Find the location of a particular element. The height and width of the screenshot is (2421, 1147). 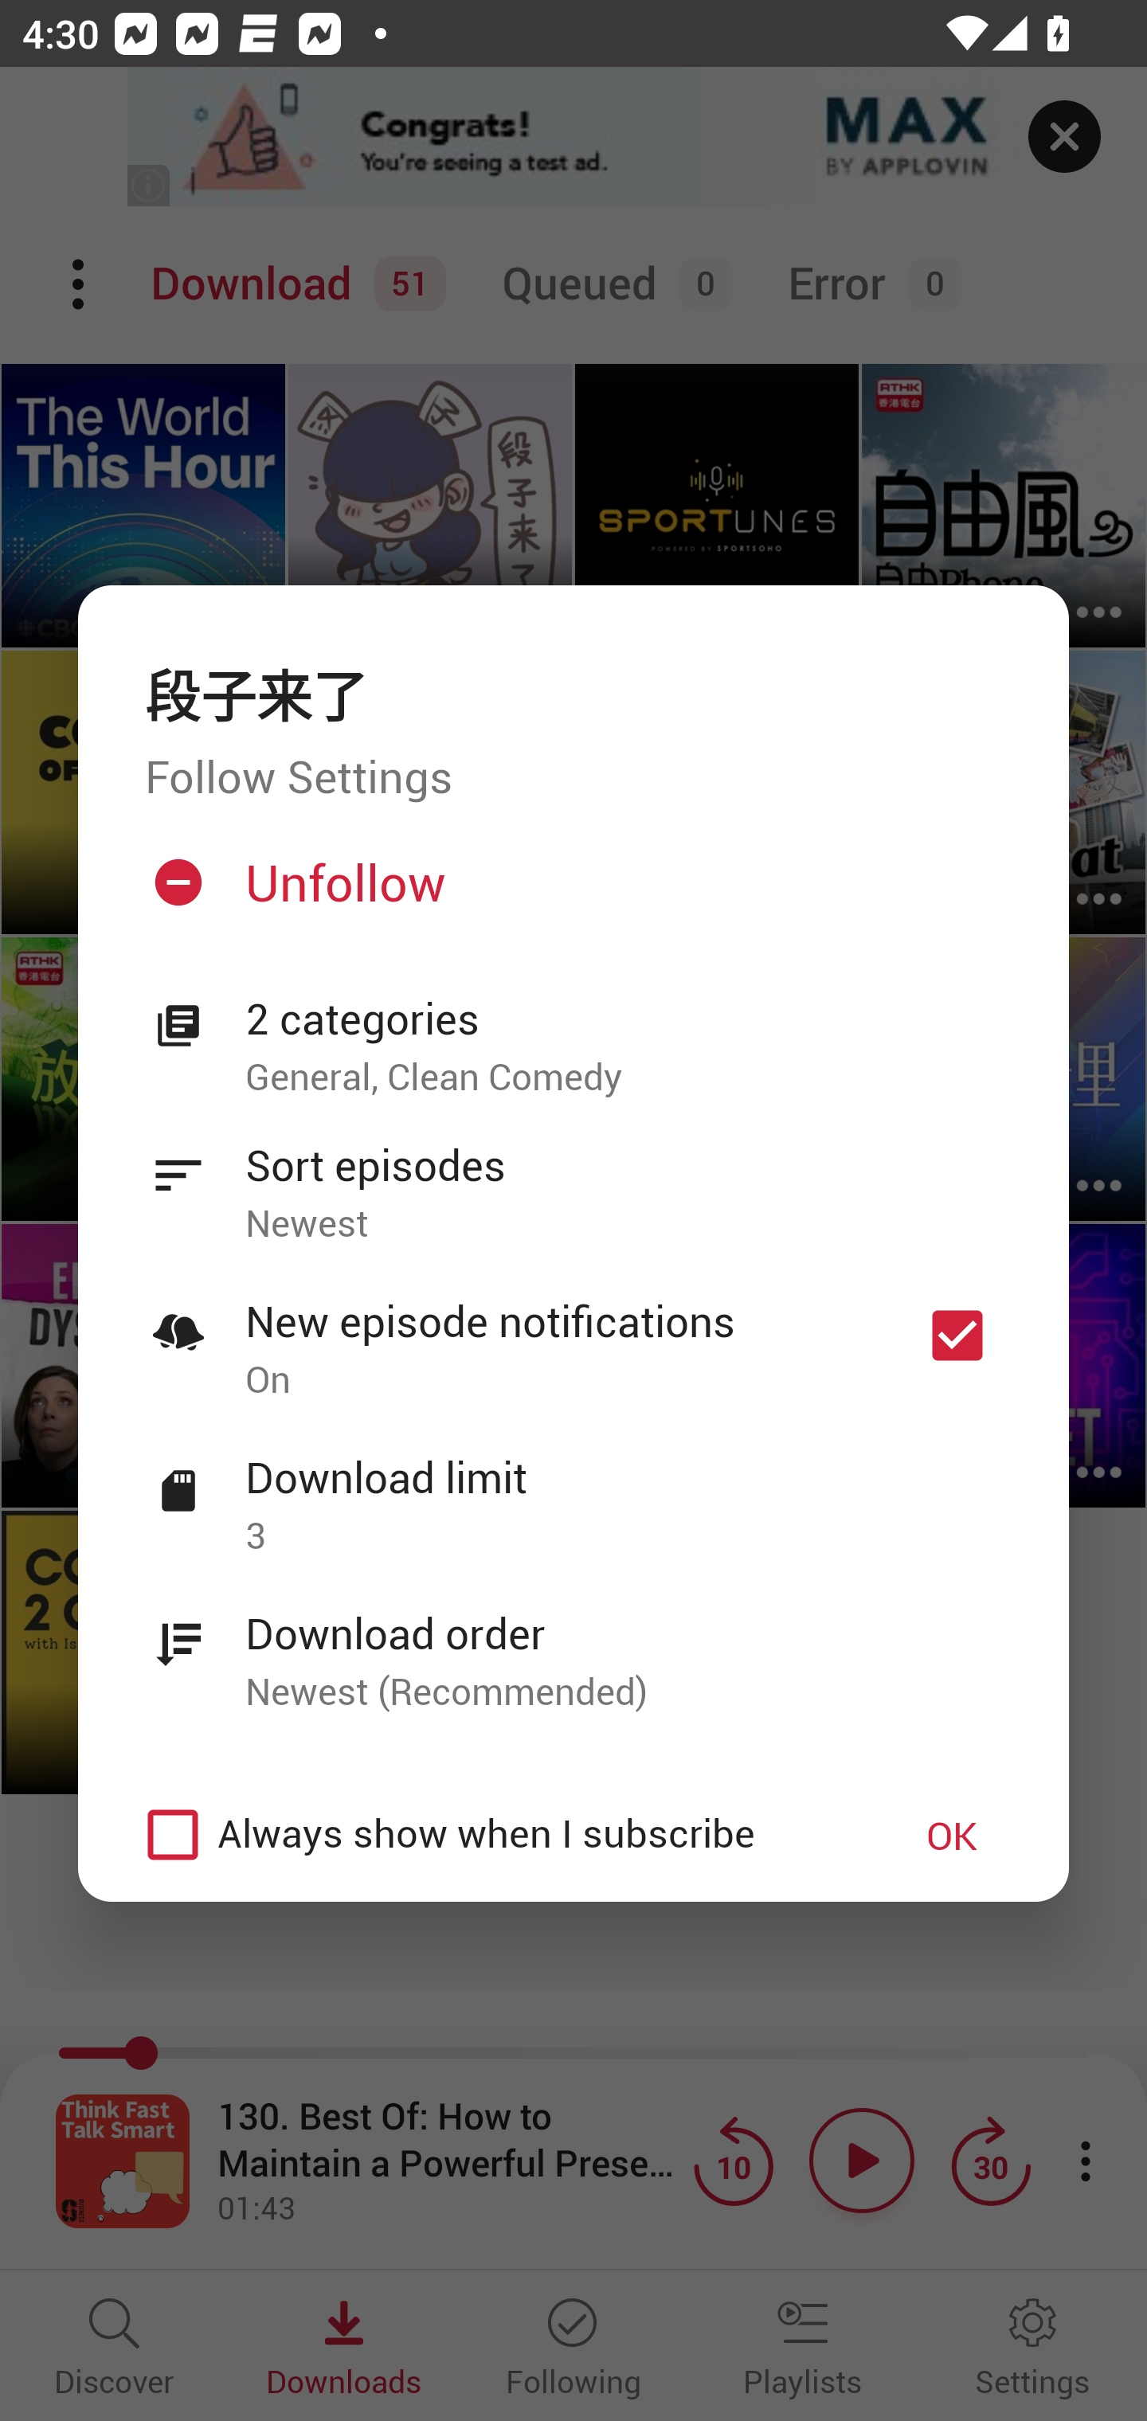

General, Clean Comedy is located at coordinates (624, 1077).